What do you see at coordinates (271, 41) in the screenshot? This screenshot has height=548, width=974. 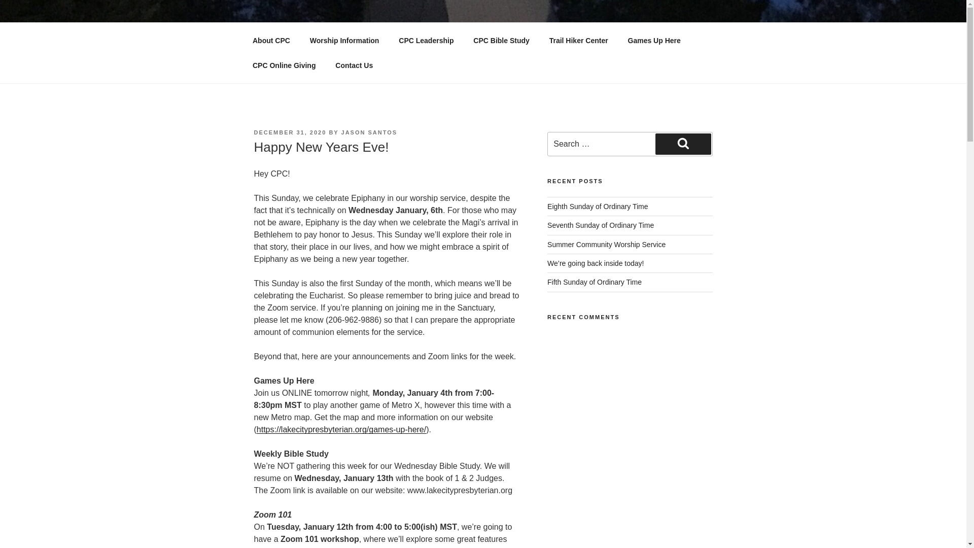 I see `About CPC` at bounding box center [271, 41].